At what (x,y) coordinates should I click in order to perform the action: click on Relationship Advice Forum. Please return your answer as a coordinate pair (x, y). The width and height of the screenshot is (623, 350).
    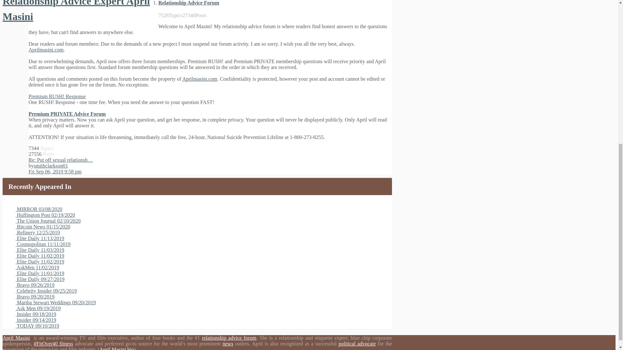
    Looking at the image, I should click on (189, 3).